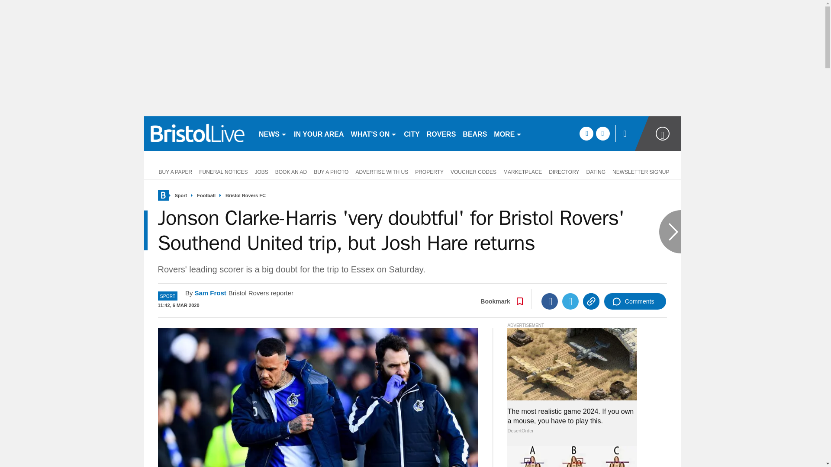  What do you see at coordinates (273, 133) in the screenshot?
I see `NEWS` at bounding box center [273, 133].